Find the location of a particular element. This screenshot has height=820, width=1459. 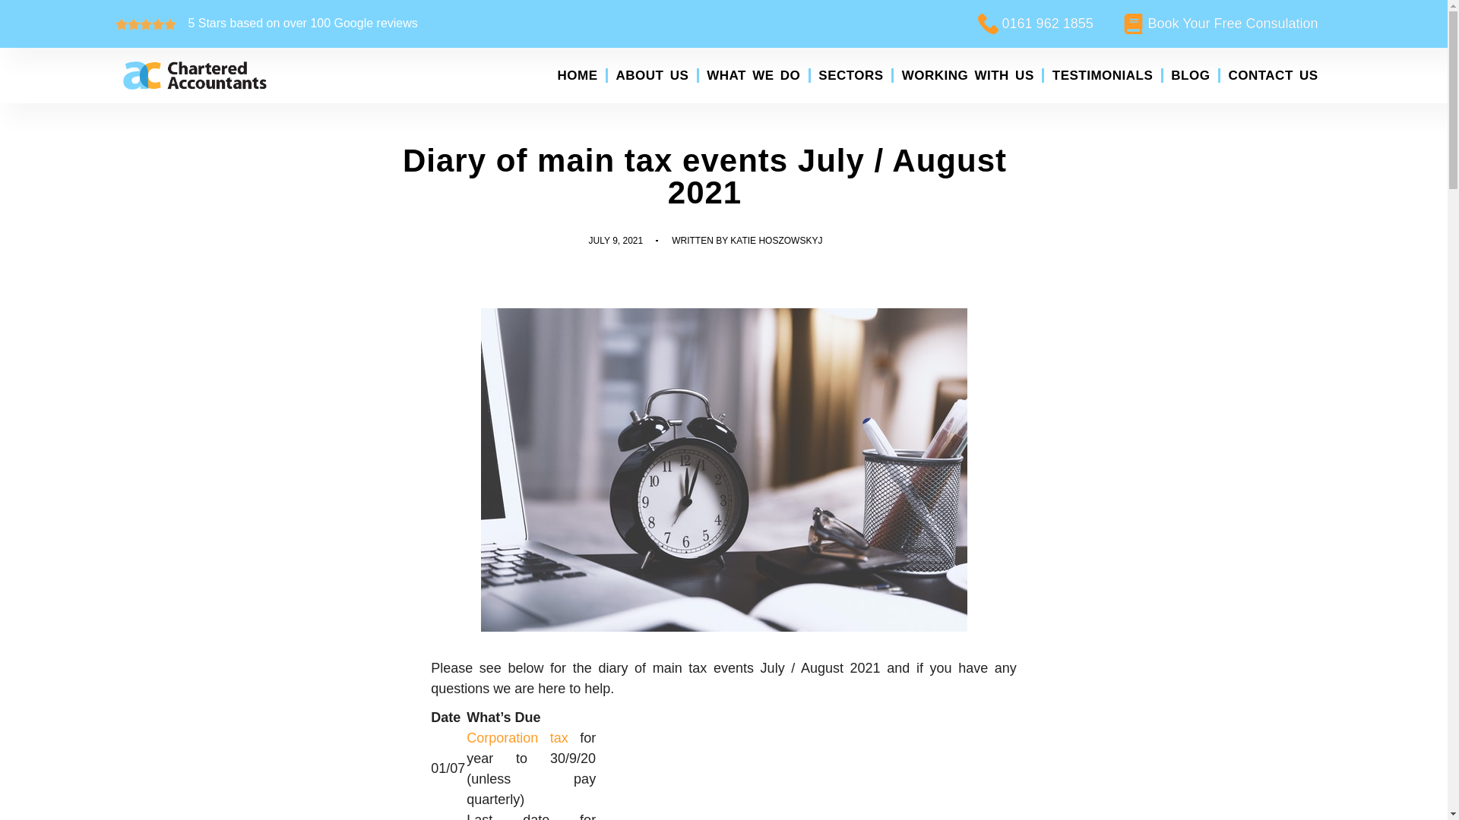

BLOG is located at coordinates (1190, 76).